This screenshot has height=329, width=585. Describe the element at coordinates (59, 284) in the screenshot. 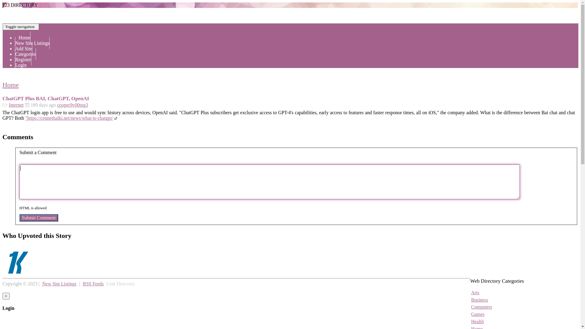

I see `New Site Listings` at that location.